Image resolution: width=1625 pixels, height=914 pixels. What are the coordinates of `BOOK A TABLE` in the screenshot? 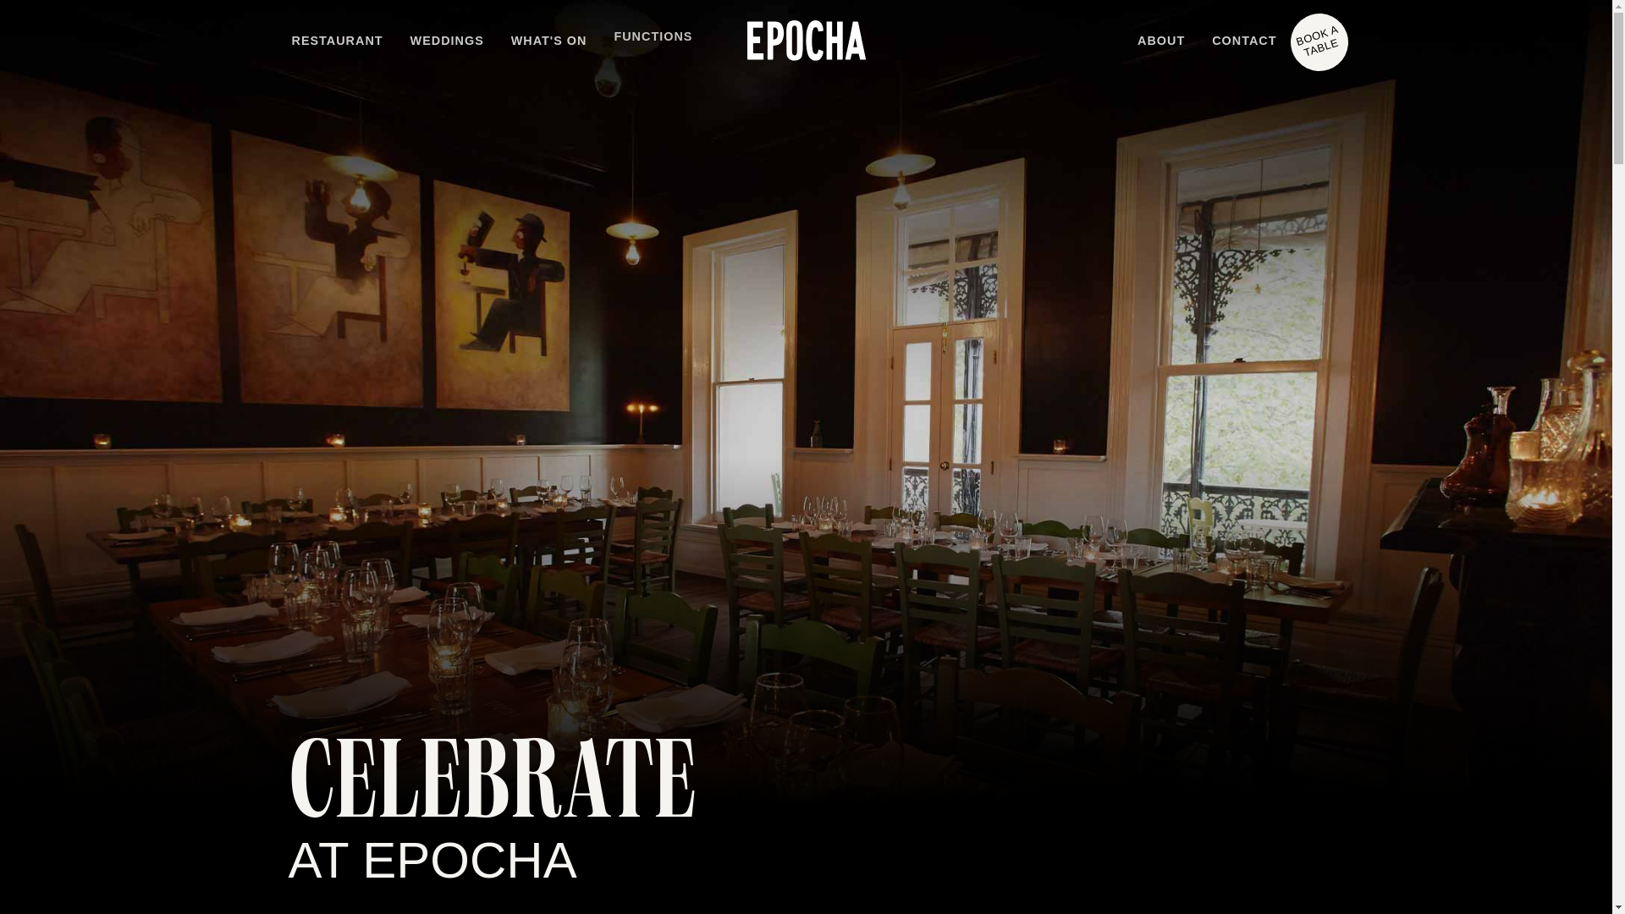 It's located at (1312, 35).